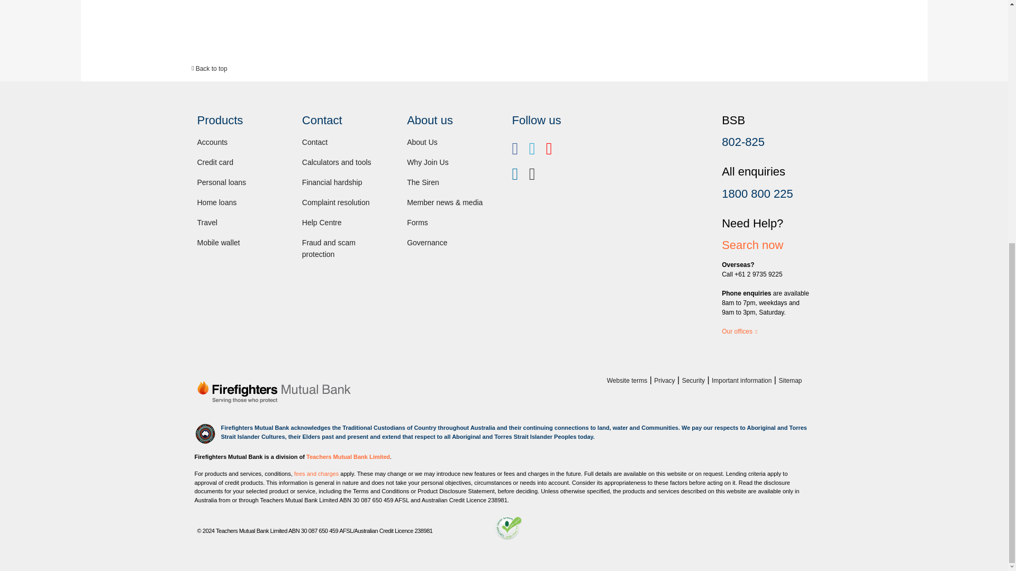  What do you see at coordinates (335, 202) in the screenshot?
I see `Complaint resolution` at bounding box center [335, 202].